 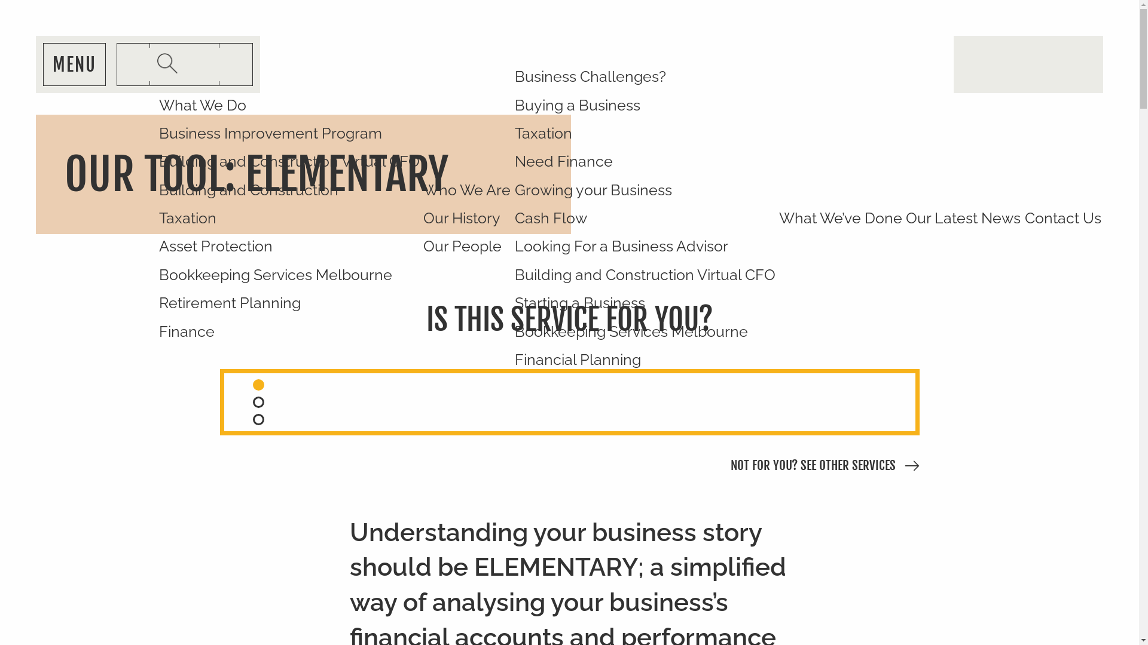 What do you see at coordinates (645, 275) in the screenshot?
I see `Building and Construction Virtual CFO` at bounding box center [645, 275].